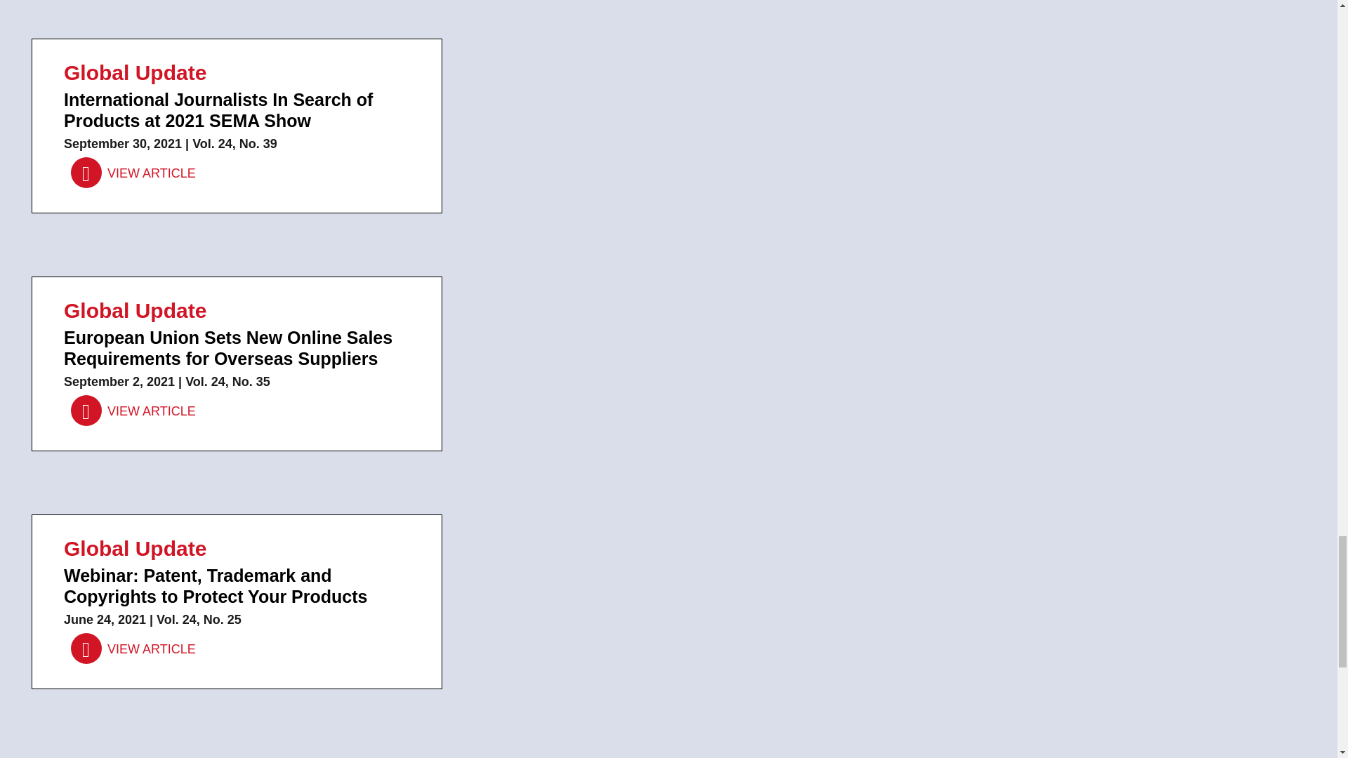 The height and width of the screenshot is (758, 1348). What do you see at coordinates (133, 649) in the screenshot?
I see `VIEW ARTICLE` at bounding box center [133, 649].